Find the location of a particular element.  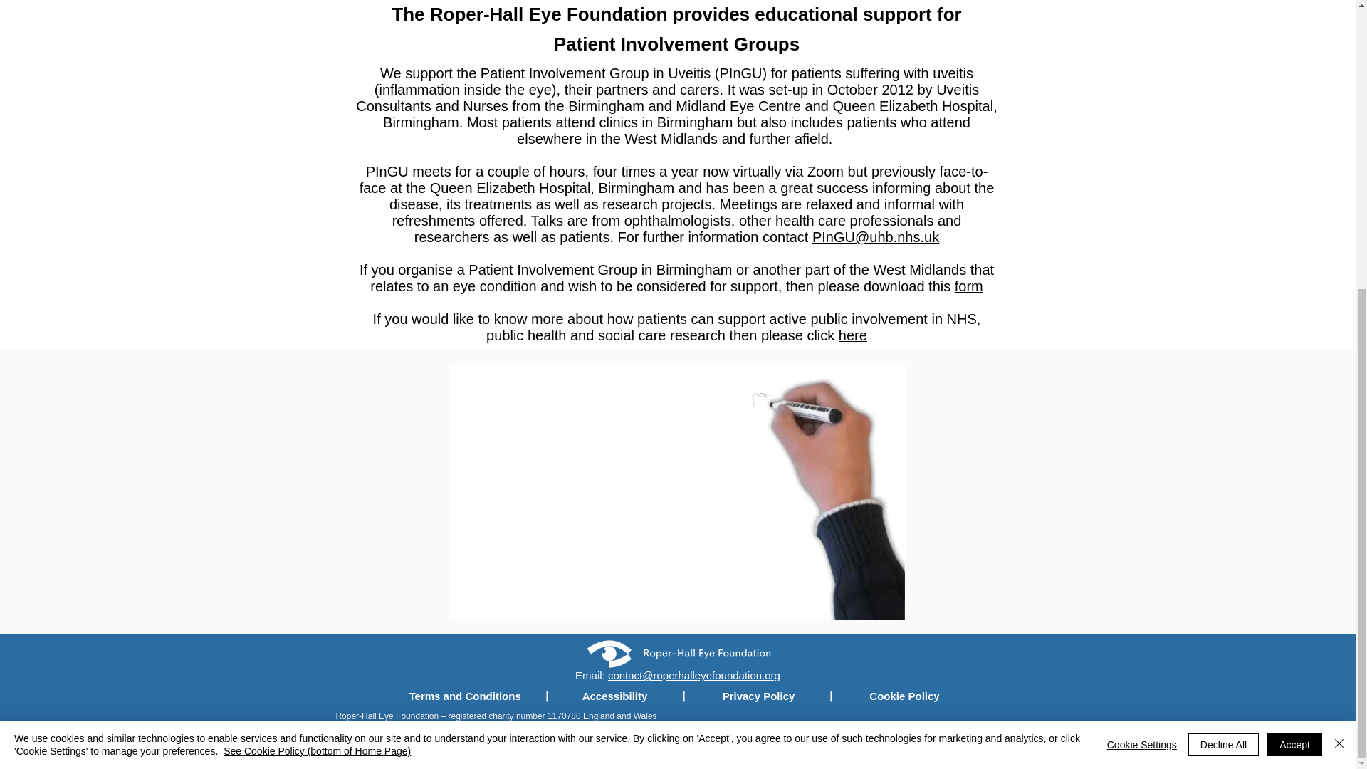

Accessibility is located at coordinates (614, 695).